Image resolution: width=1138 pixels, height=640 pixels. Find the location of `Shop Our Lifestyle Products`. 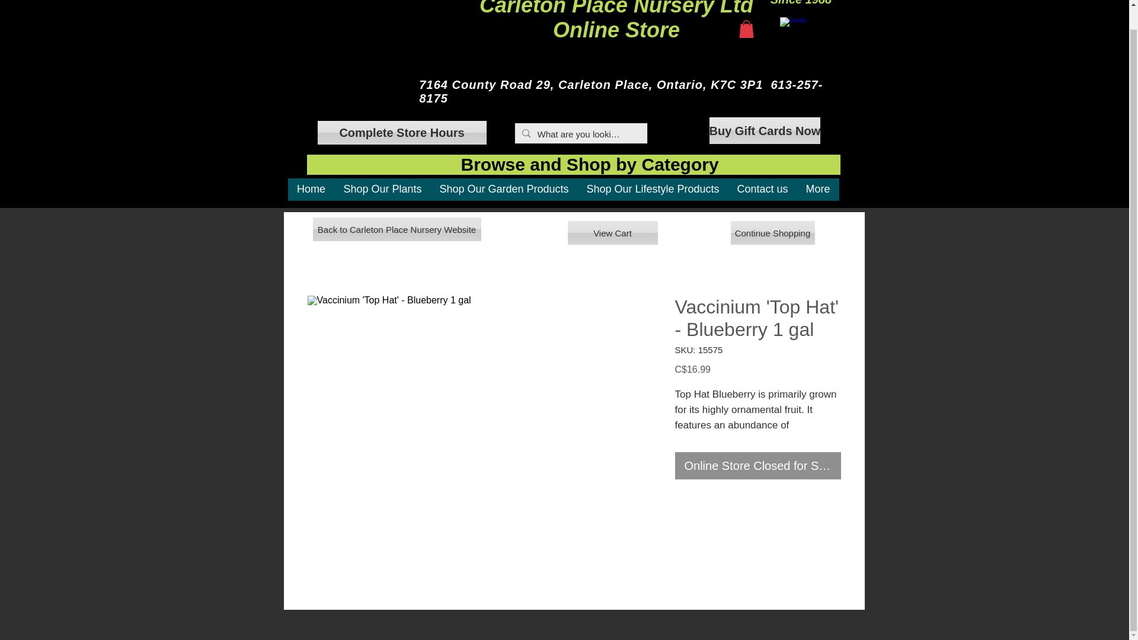

Shop Our Lifestyle Products is located at coordinates (652, 193).